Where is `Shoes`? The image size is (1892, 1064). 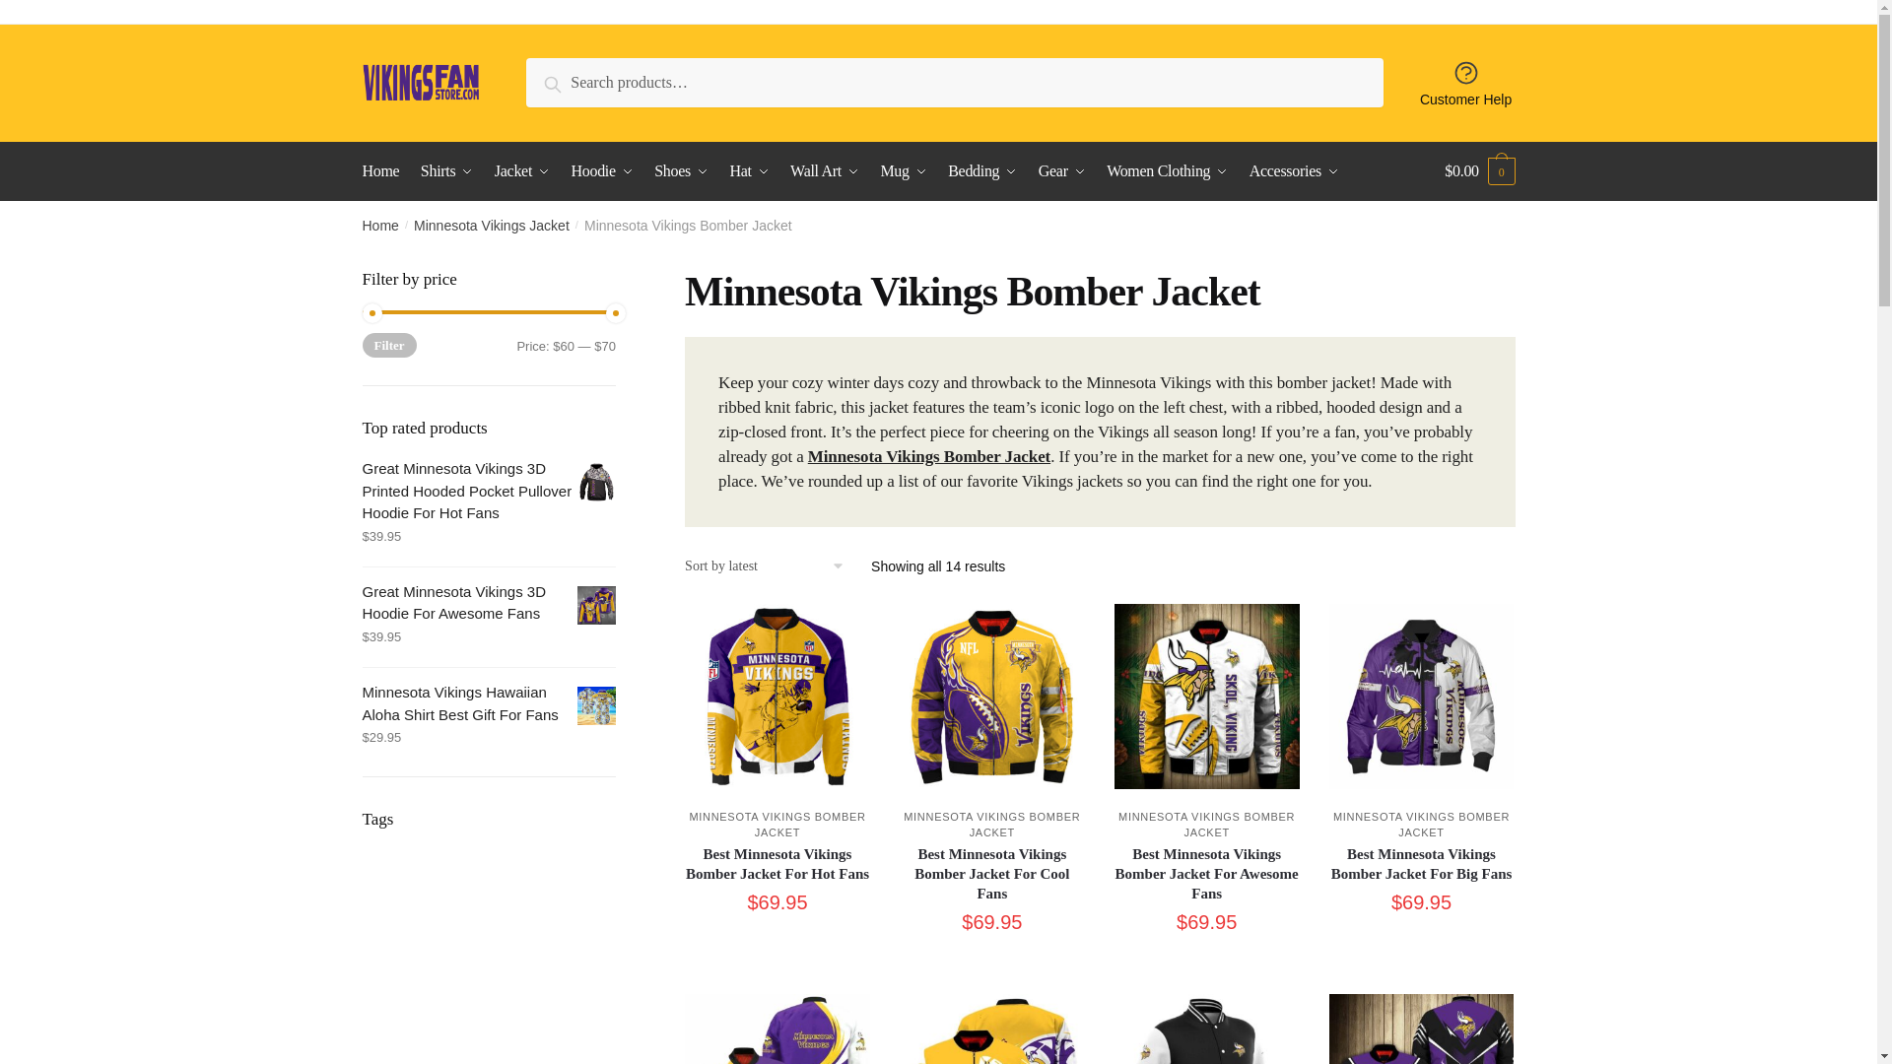
Shoes is located at coordinates (682, 171).